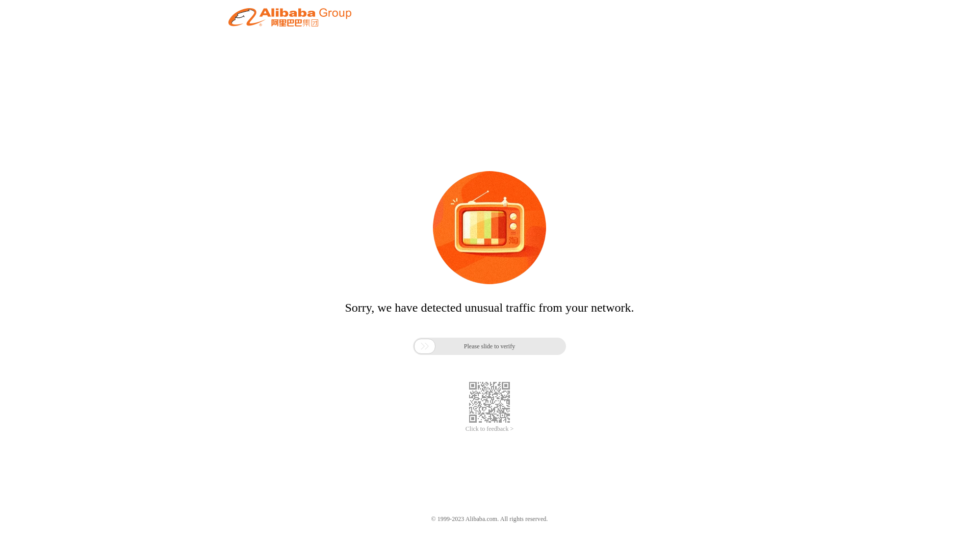 Image resolution: width=979 pixels, height=550 pixels. Describe the element at coordinates (489, 429) in the screenshot. I see `Click to feedback >` at that location.